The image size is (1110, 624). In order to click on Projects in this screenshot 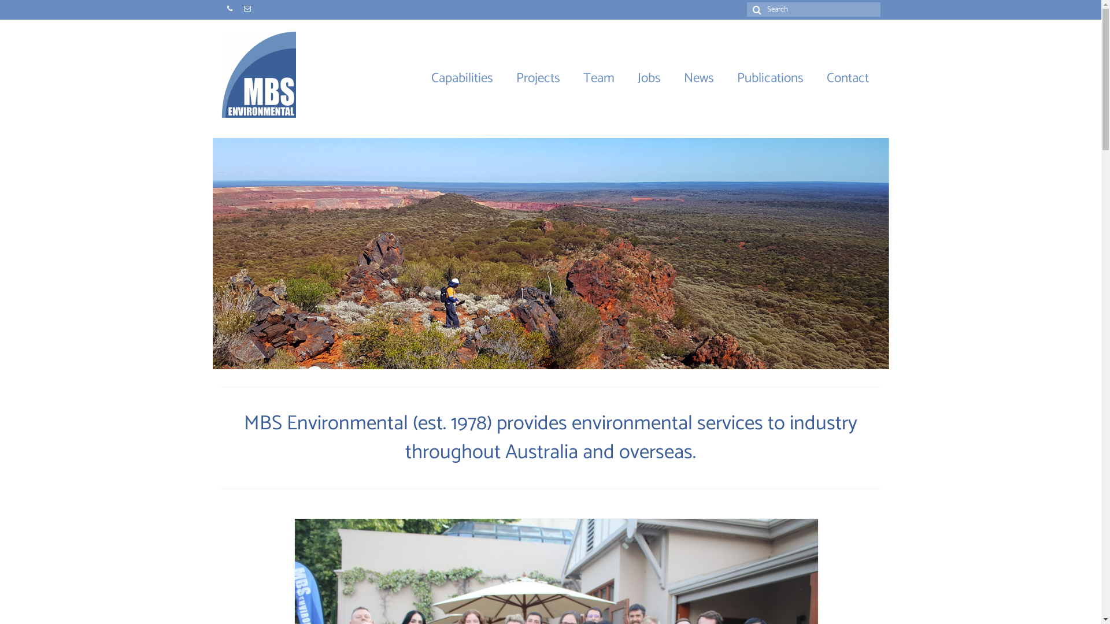, I will do `click(538, 79)`.